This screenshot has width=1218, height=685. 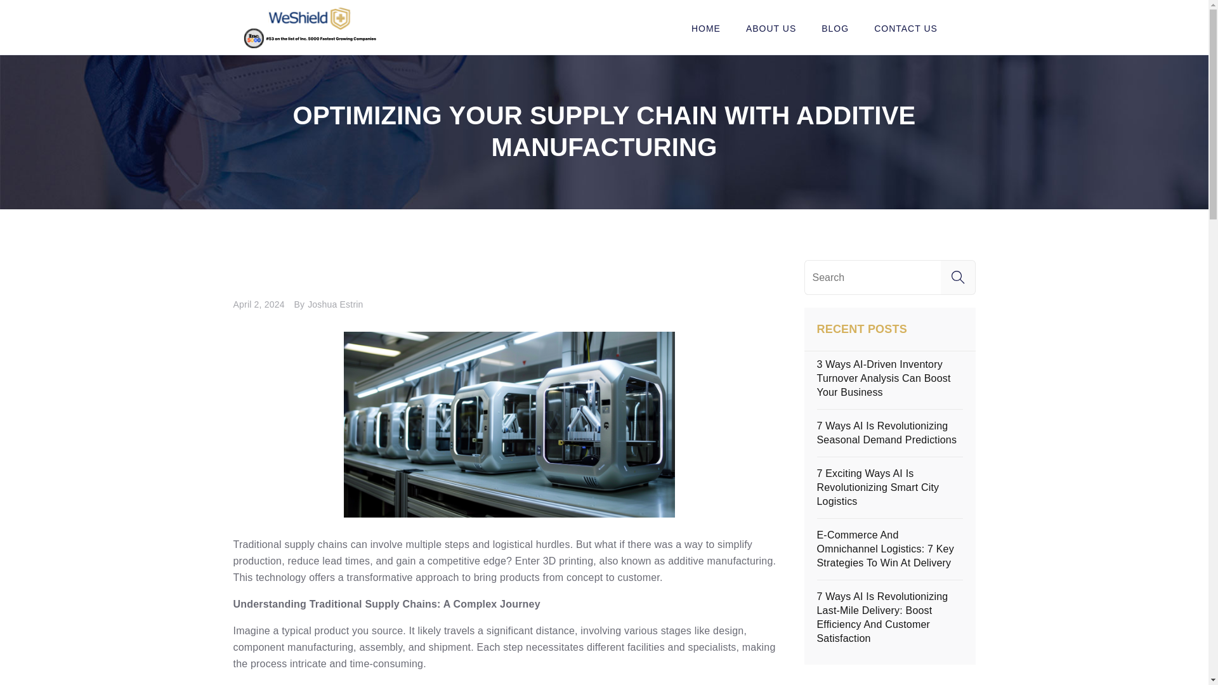 What do you see at coordinates (331, 304) in the screenshot?
I see `Joshua Estrin` at bounding box center [331, 304].